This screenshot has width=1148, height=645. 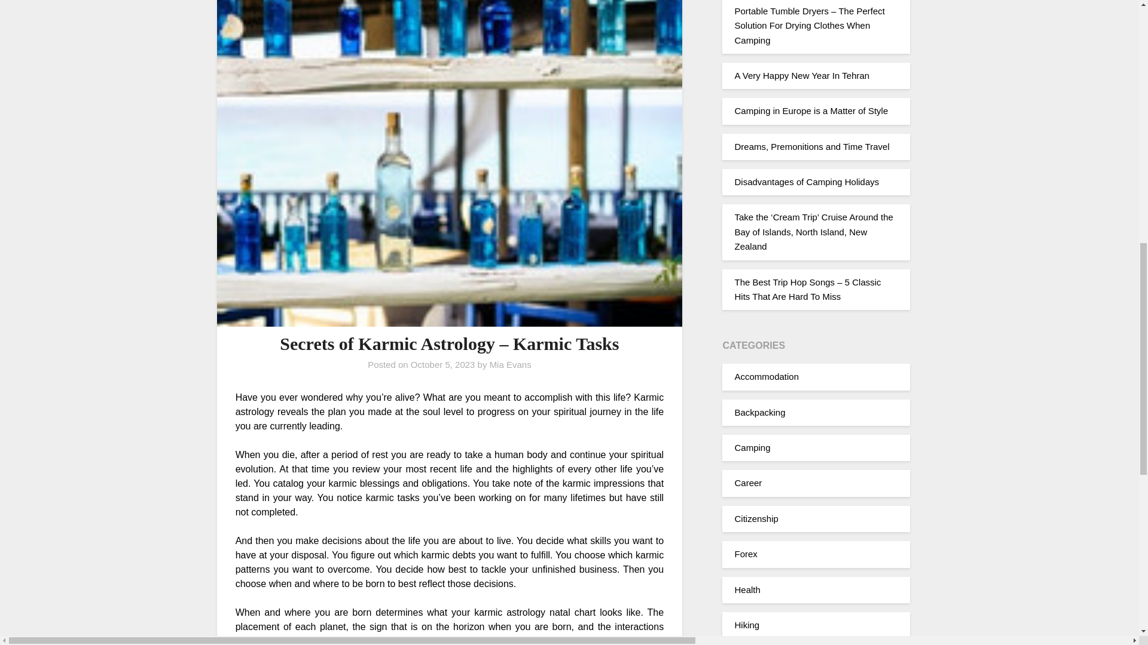 I want to click on Forex, so click(x=745, y=554).